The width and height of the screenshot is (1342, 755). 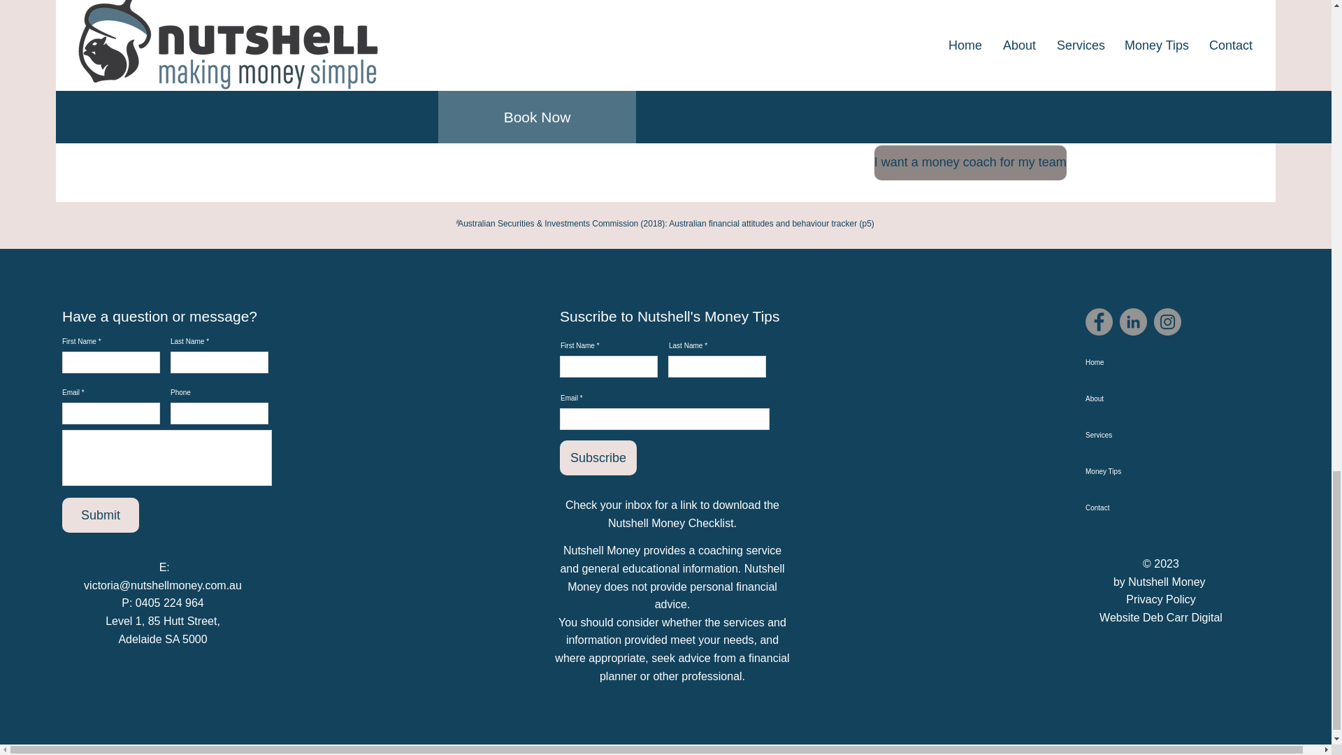 I want to click on Money Tips, so click(x=1139, y=471).